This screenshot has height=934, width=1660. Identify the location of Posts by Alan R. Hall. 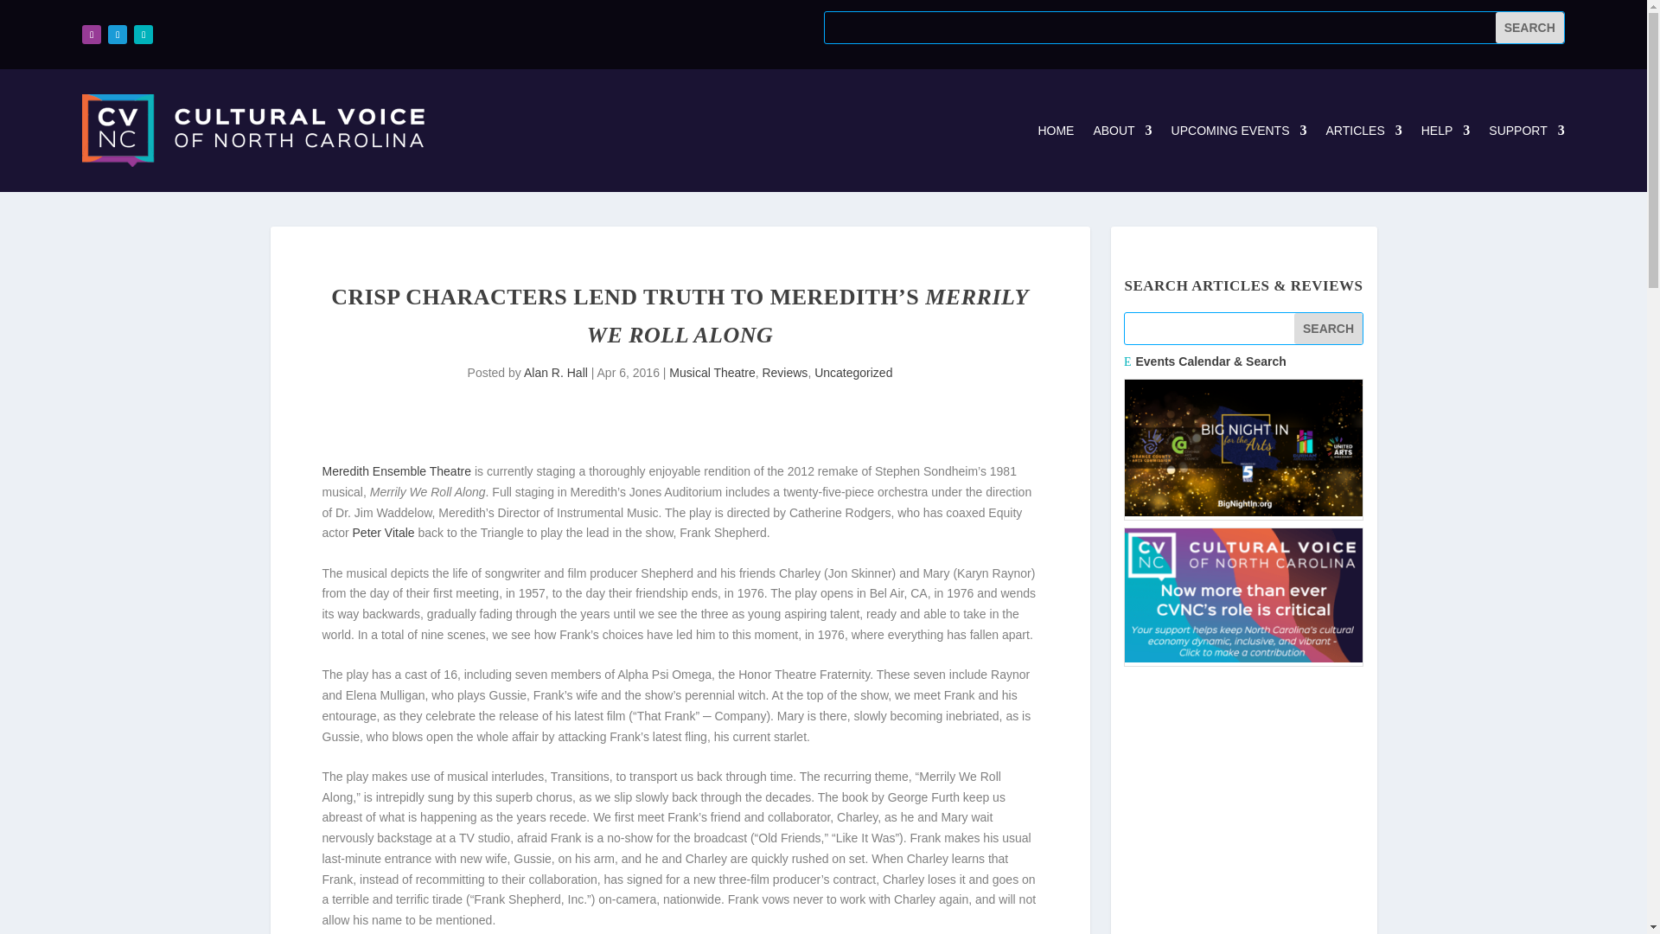
(555, 372).